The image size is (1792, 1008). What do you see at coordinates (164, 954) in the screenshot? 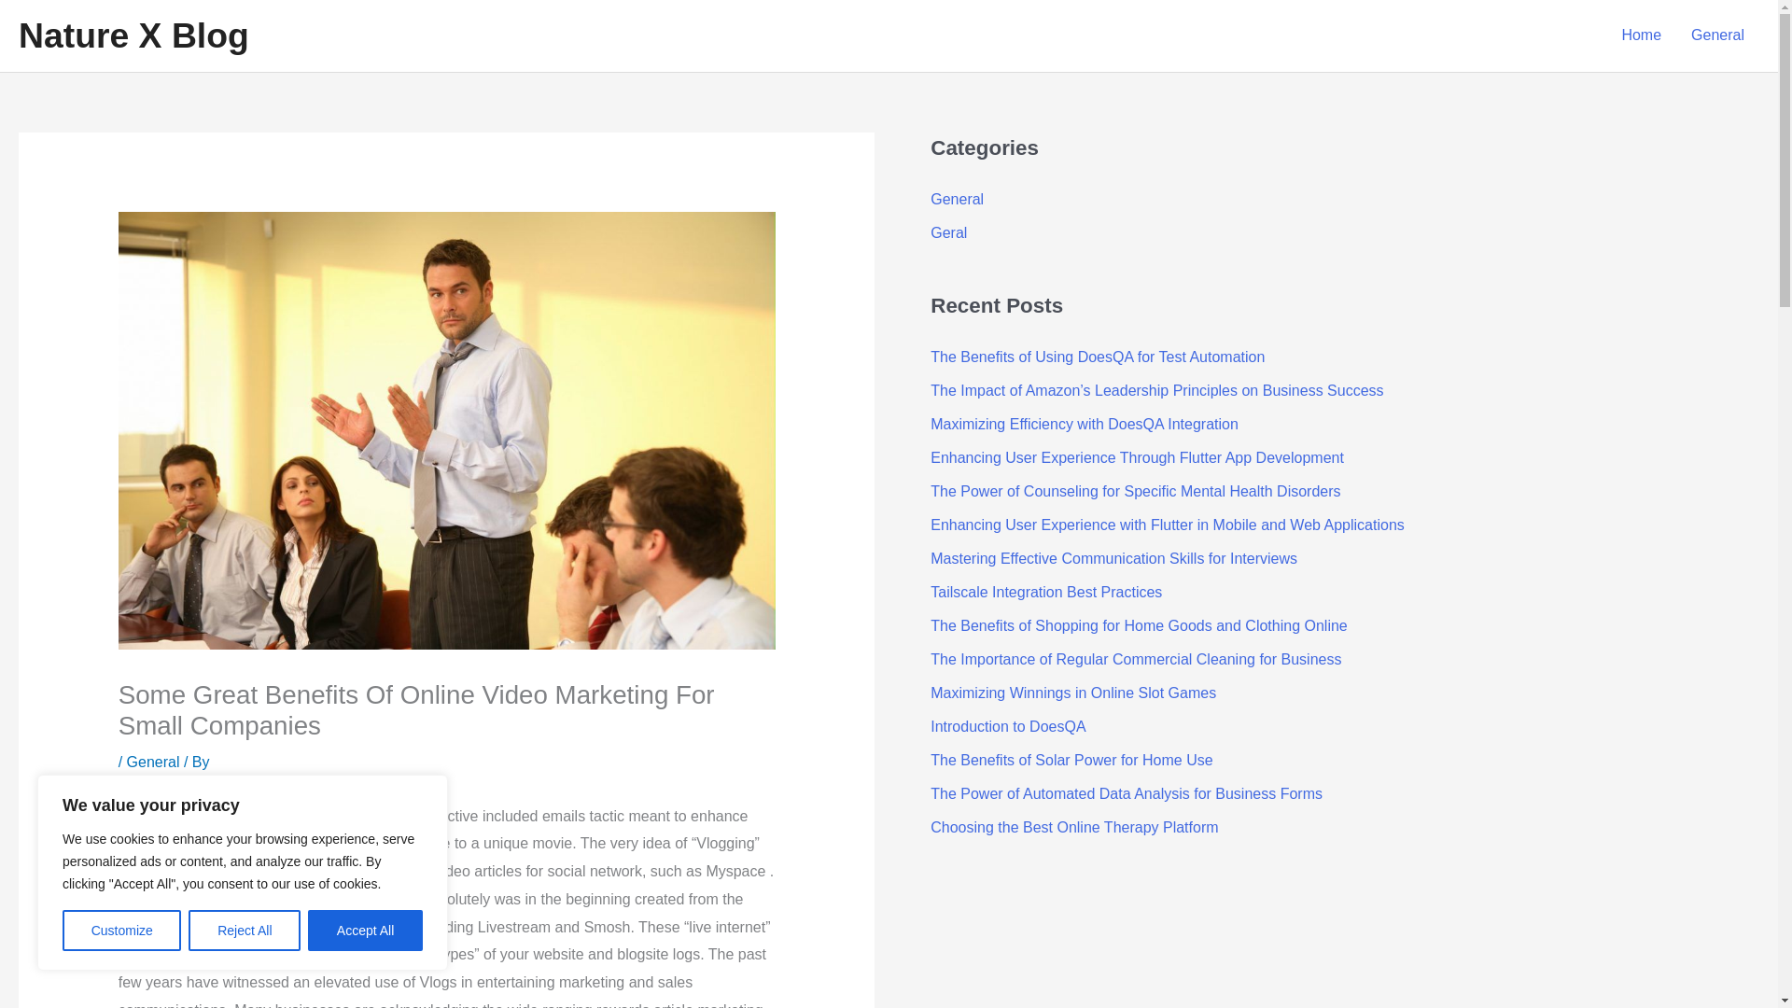
I see `video tutorials` at bounding box center [164, 954].